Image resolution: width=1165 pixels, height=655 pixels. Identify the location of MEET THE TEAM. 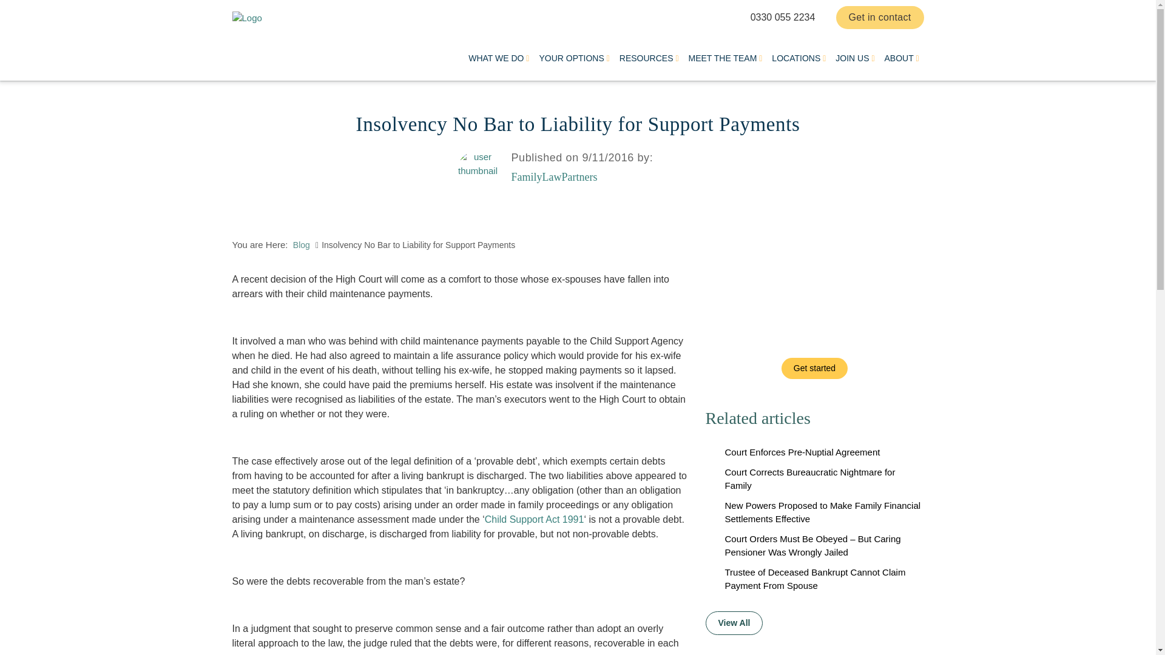
(726, 64).